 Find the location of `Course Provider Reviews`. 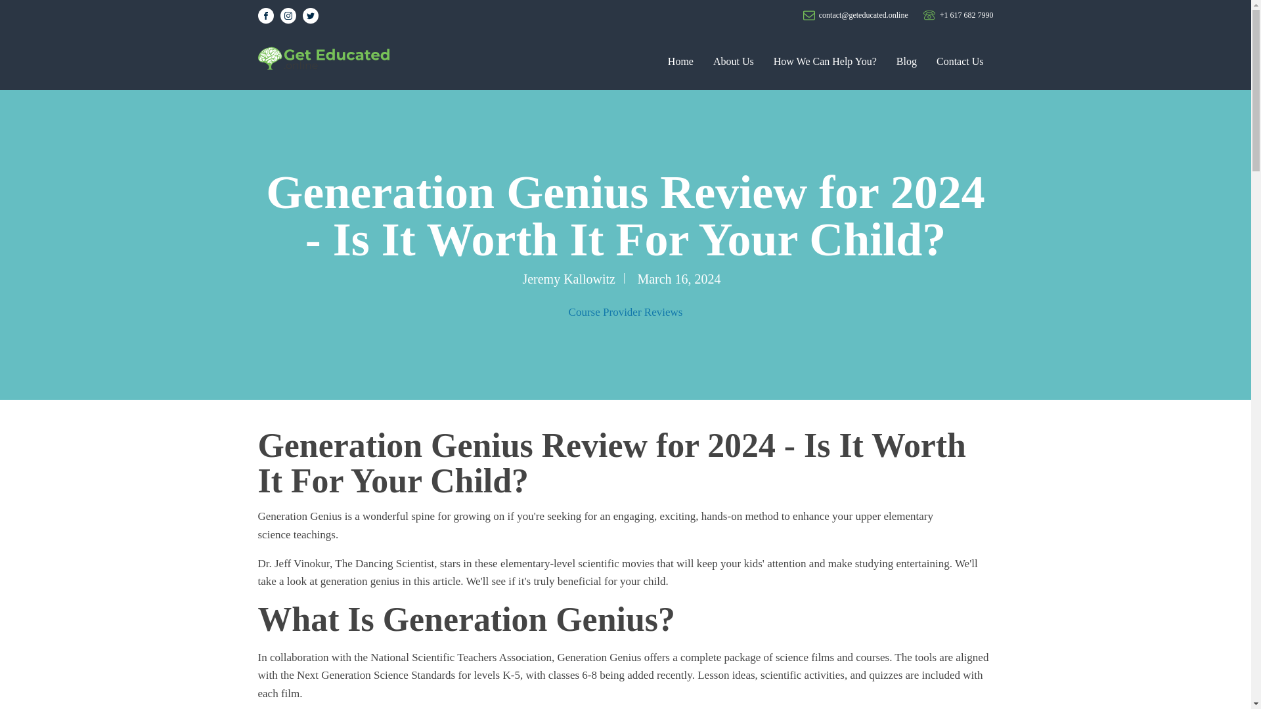

Course Provider Reviews is located at coordinates (625, 311).